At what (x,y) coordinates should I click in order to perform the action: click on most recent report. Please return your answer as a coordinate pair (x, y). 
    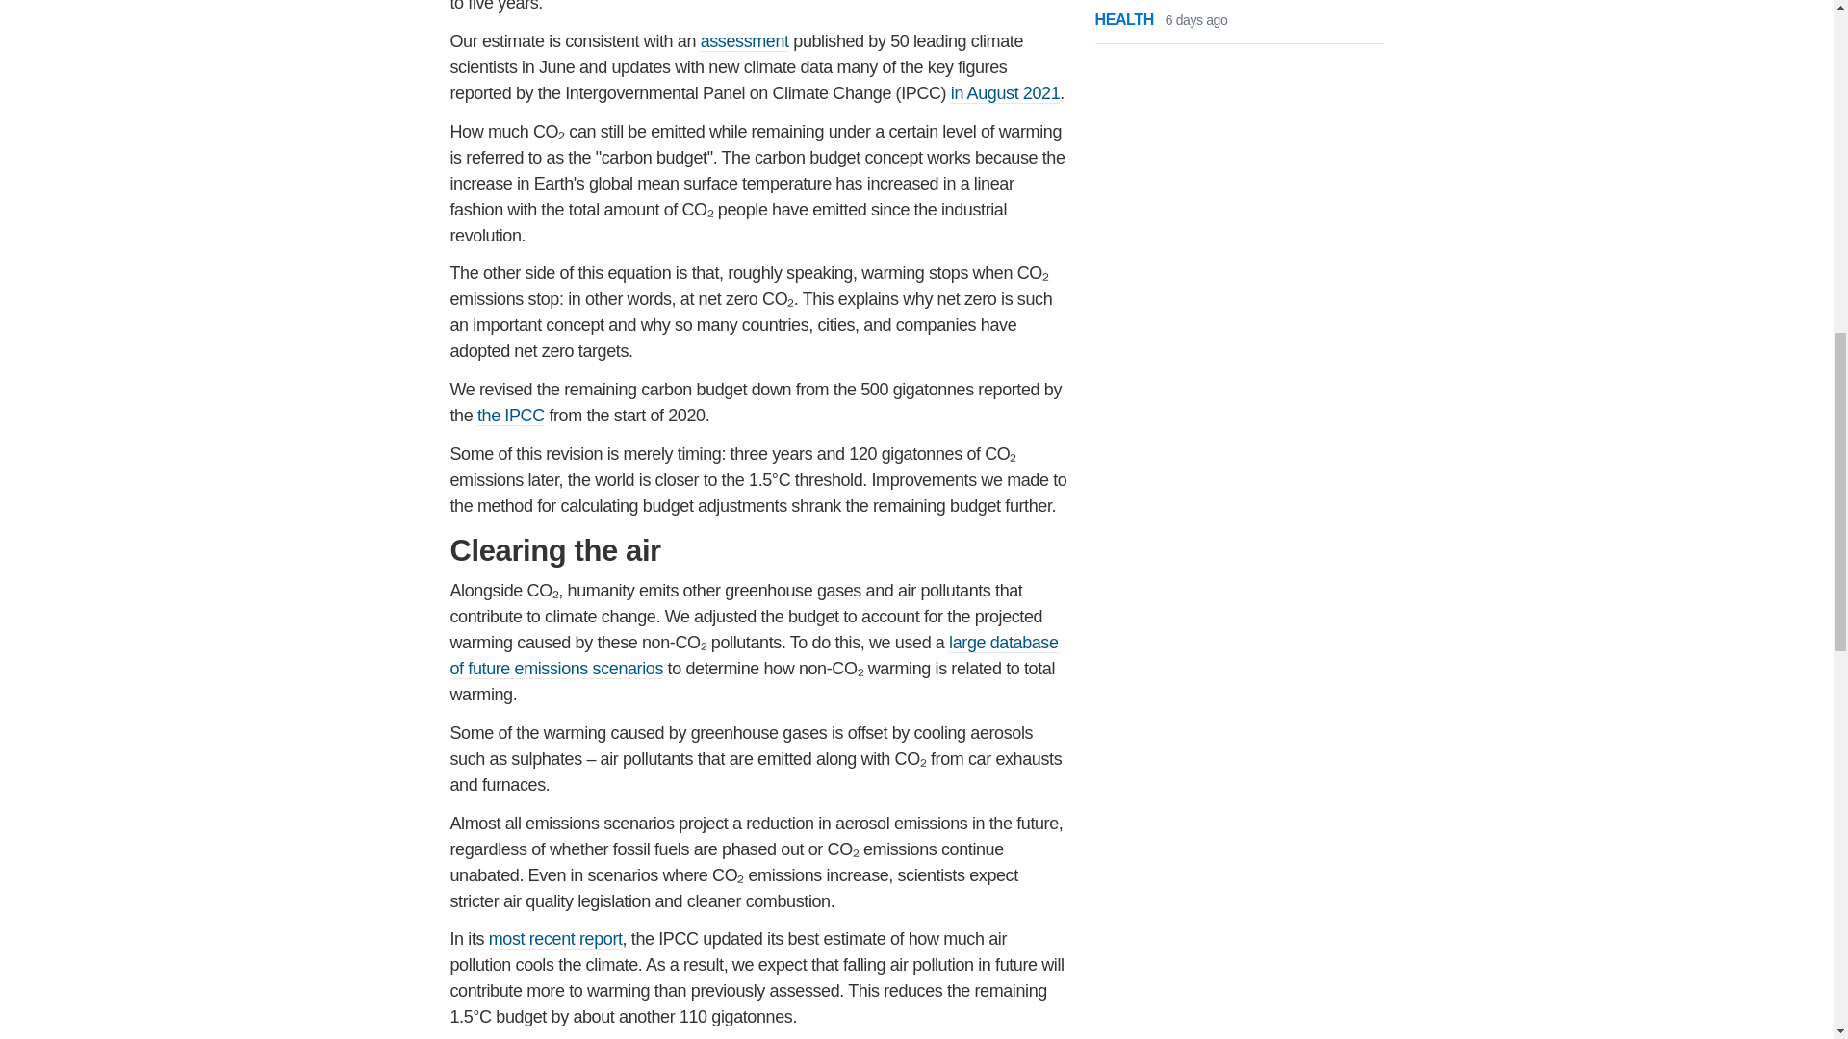
    Looking at the image, I should click on (556, 939).